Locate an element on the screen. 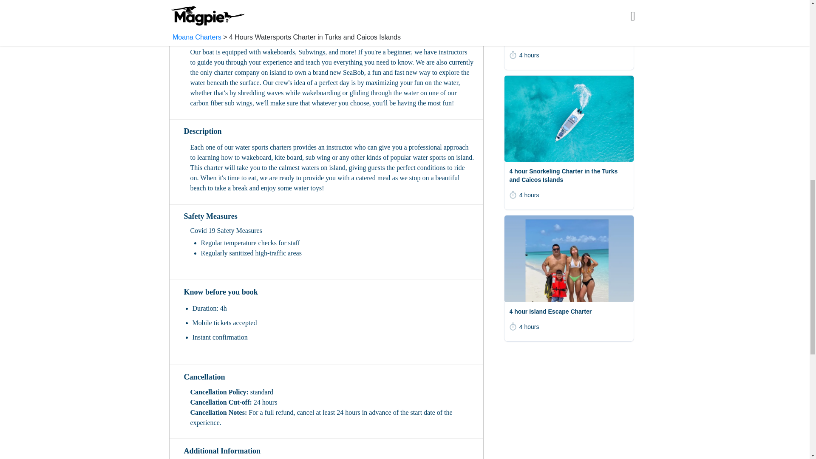  Excluded is located at coordinates (328, 8).